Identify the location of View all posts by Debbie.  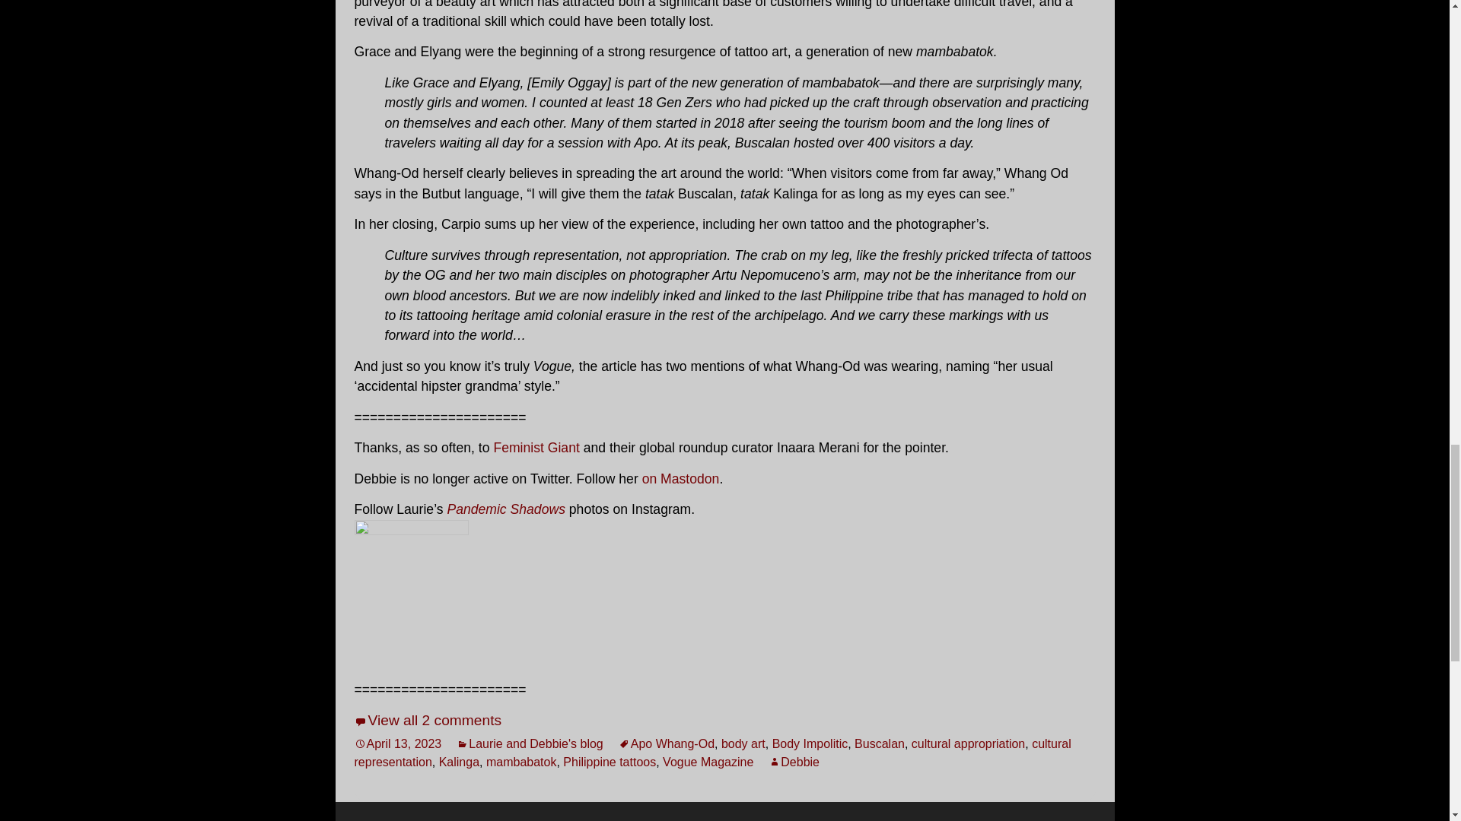
(794, 762).